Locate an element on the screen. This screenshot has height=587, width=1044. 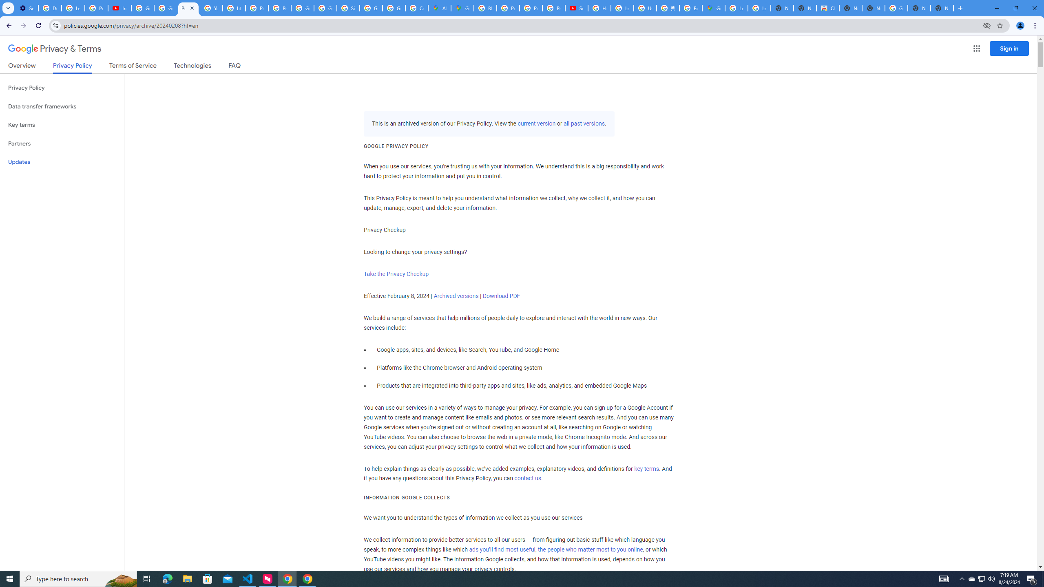
Chrome Web Store is located at coordinates (828, 8).